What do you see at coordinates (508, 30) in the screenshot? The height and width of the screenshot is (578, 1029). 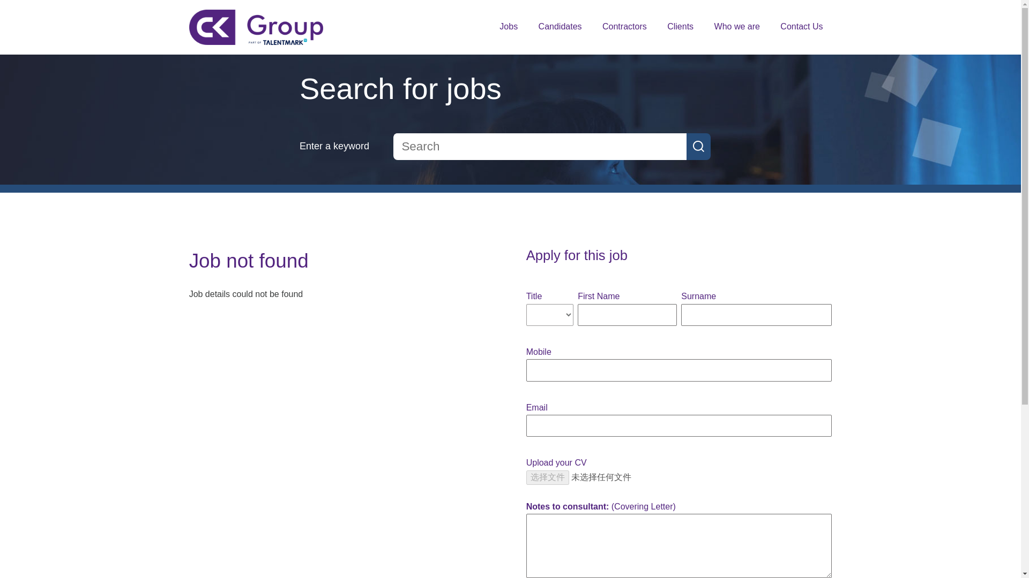 I see `Science Jobs` at bounding box center [508, 30].